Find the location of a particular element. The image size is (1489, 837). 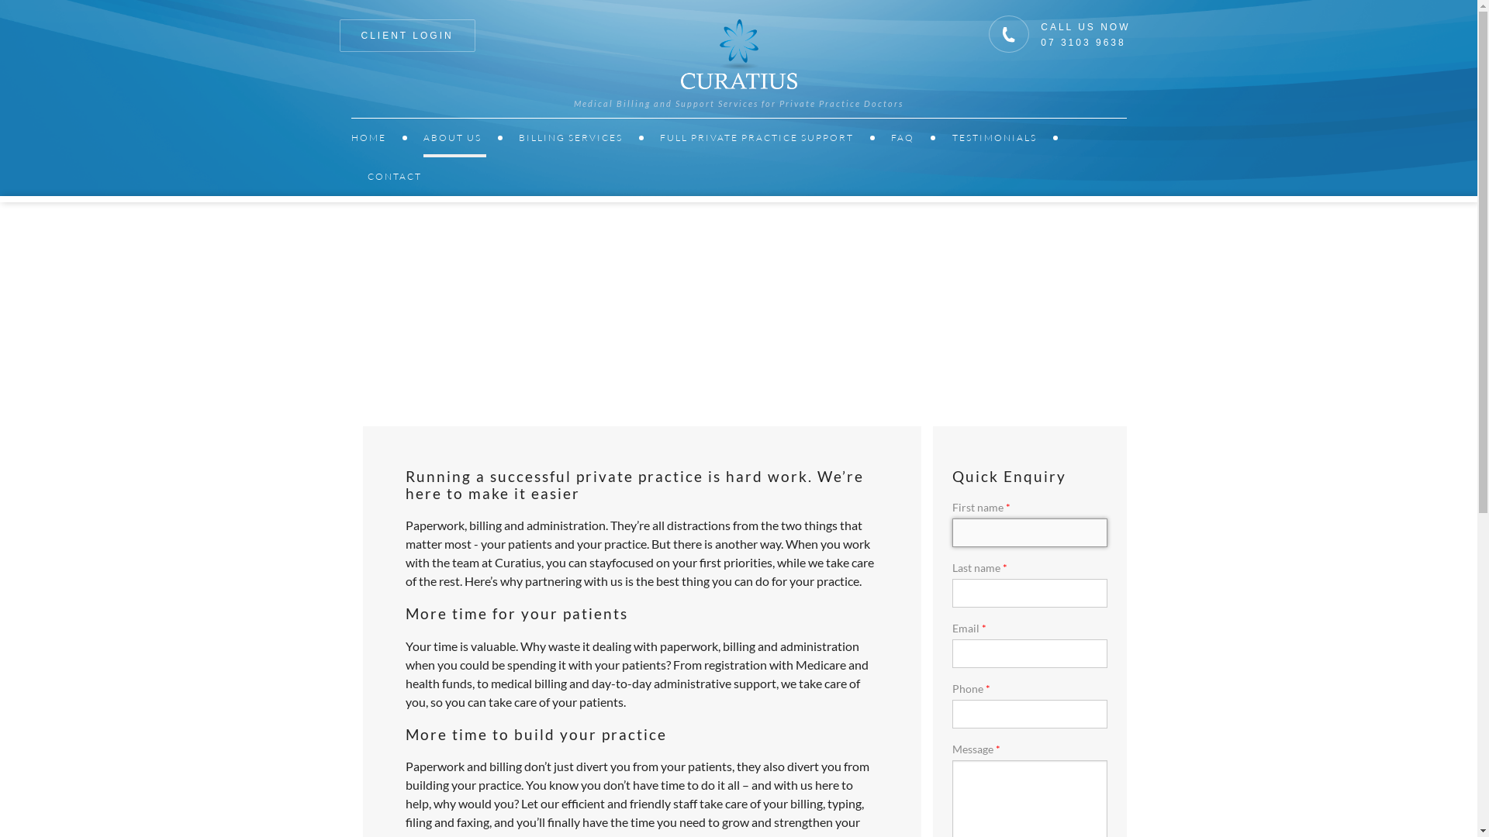

BILLING SERVICES is located at coordinates (573, 138).